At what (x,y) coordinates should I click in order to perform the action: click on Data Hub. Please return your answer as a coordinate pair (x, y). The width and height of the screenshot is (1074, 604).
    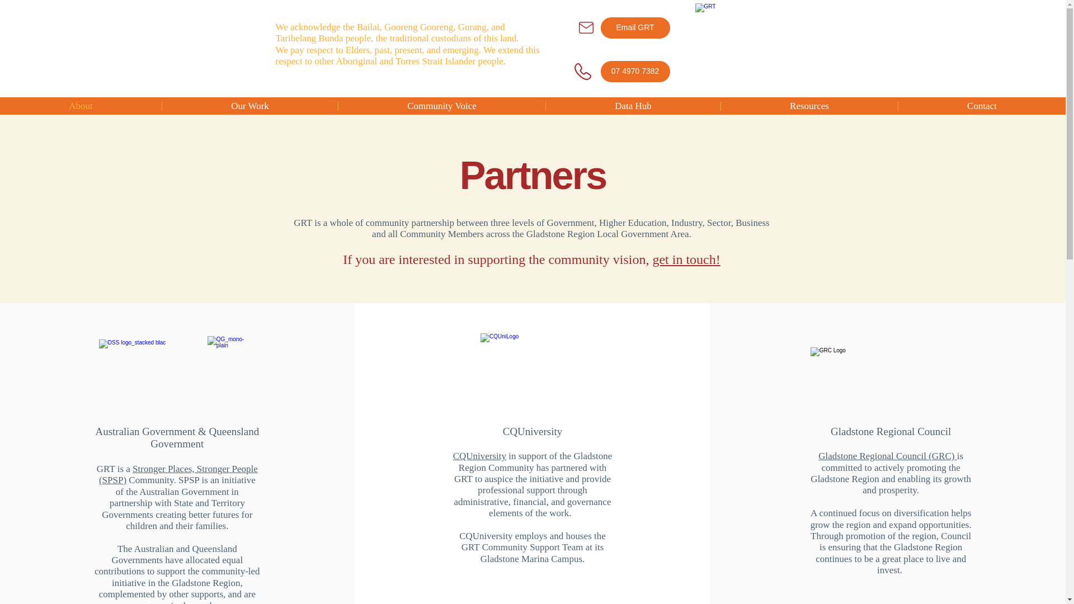
    Looking at the image, I should click on (633, 106).